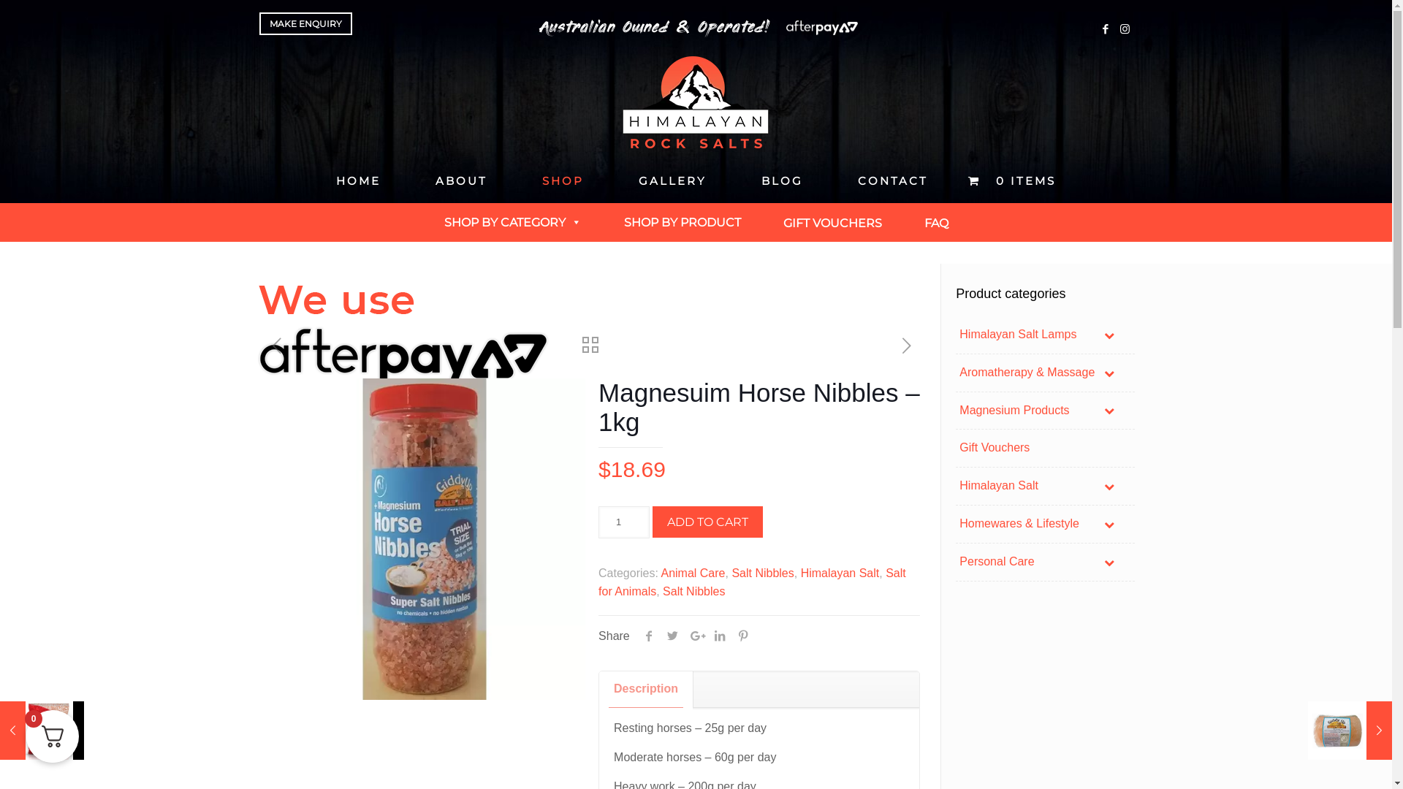  I want to click on SHOP BY CATEGORY, so click(512, 222).